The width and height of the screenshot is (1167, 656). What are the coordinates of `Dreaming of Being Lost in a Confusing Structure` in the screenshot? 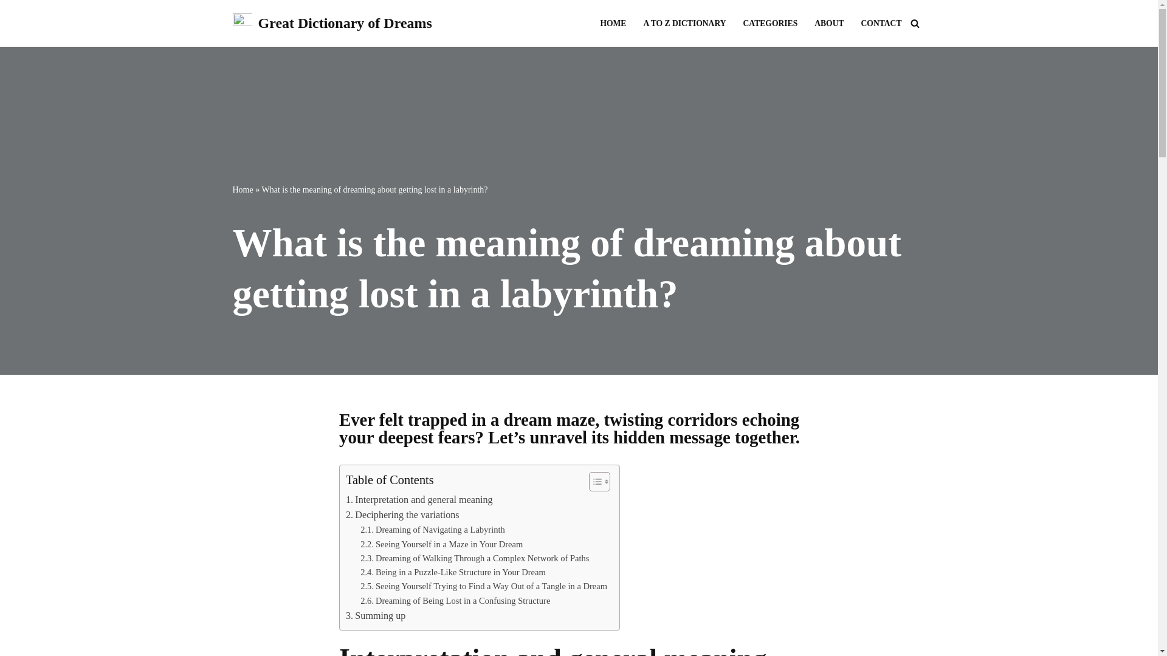 It's located at (455, 601).